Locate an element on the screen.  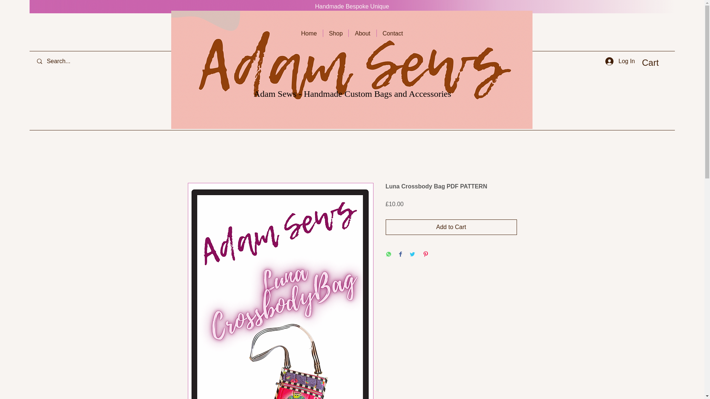
Add to Cart is located at coordinates (451, 227).